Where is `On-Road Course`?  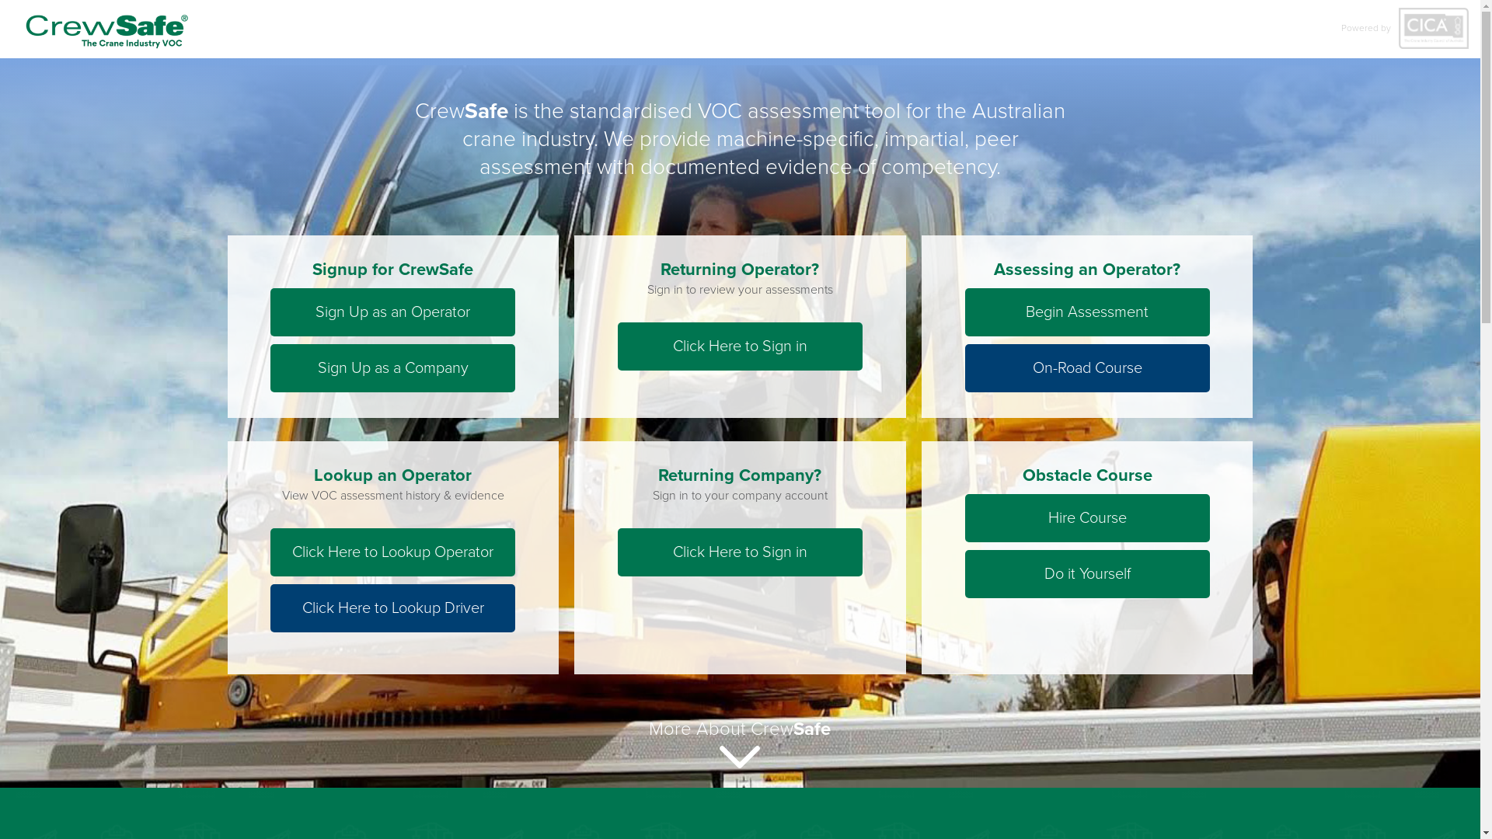 On-Road Course is located at coordinates (1088, 368).